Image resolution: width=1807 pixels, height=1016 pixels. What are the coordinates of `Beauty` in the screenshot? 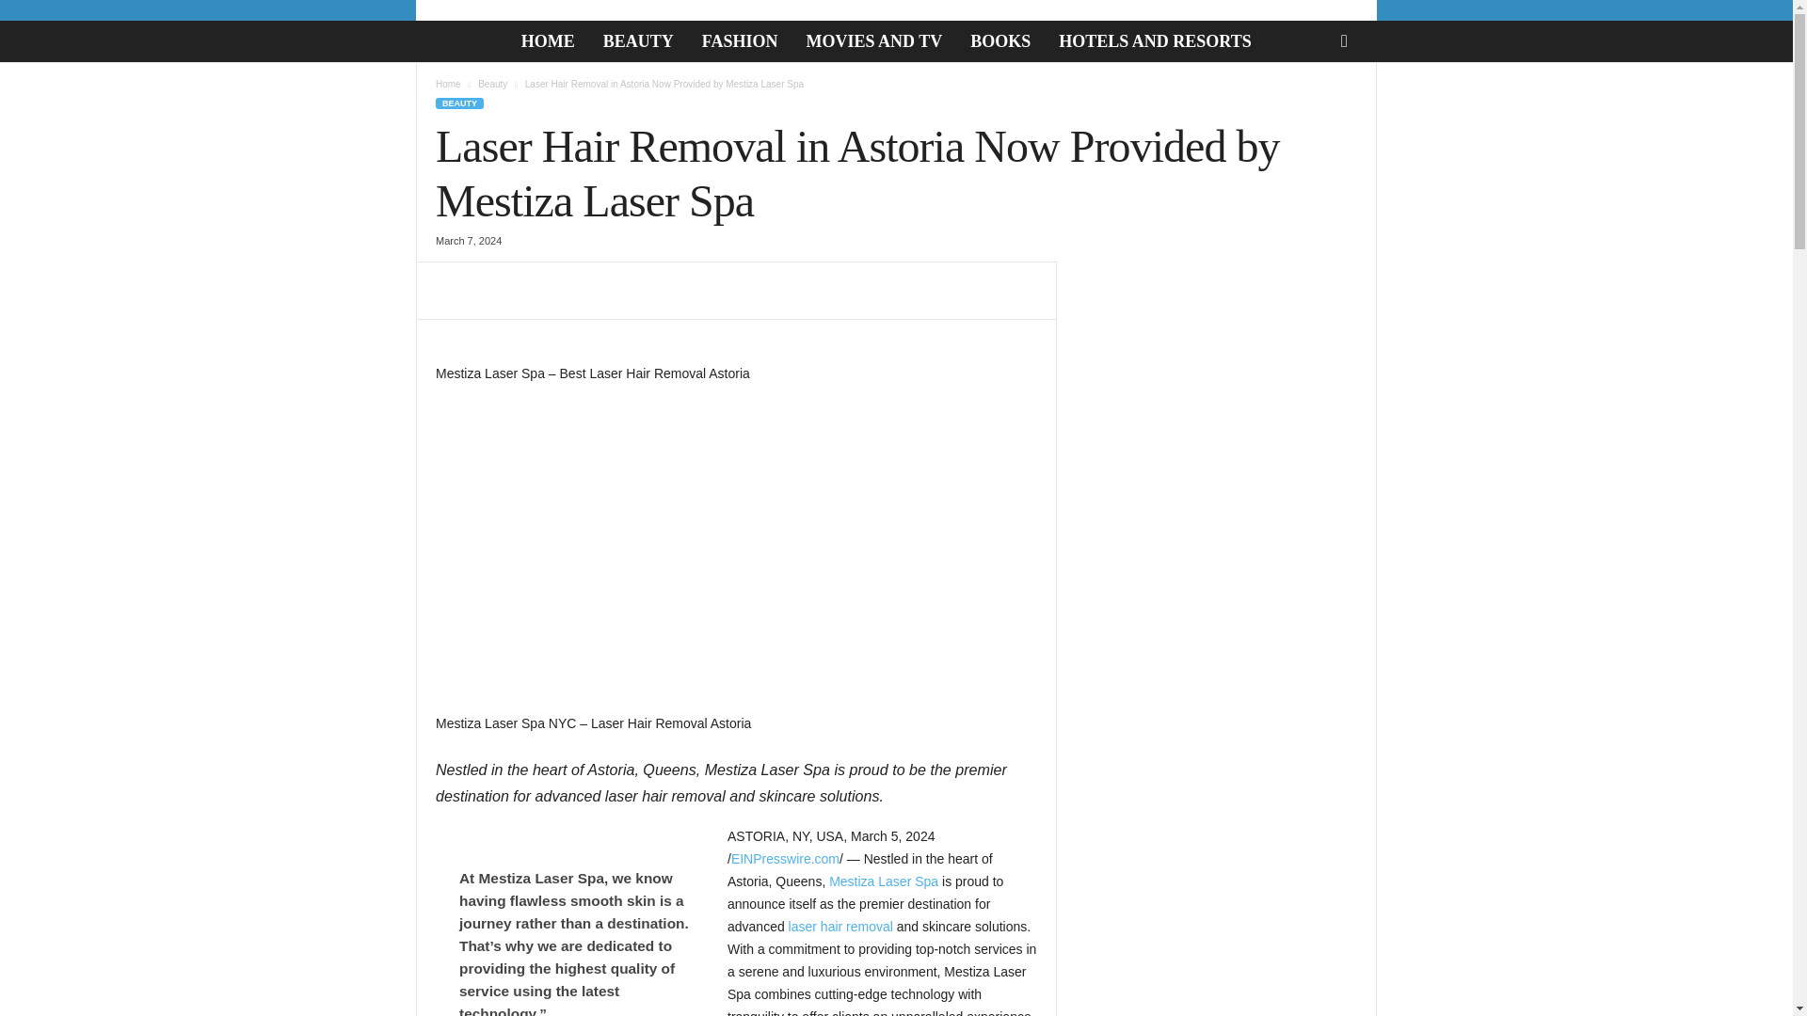 It's located at (493, 85).